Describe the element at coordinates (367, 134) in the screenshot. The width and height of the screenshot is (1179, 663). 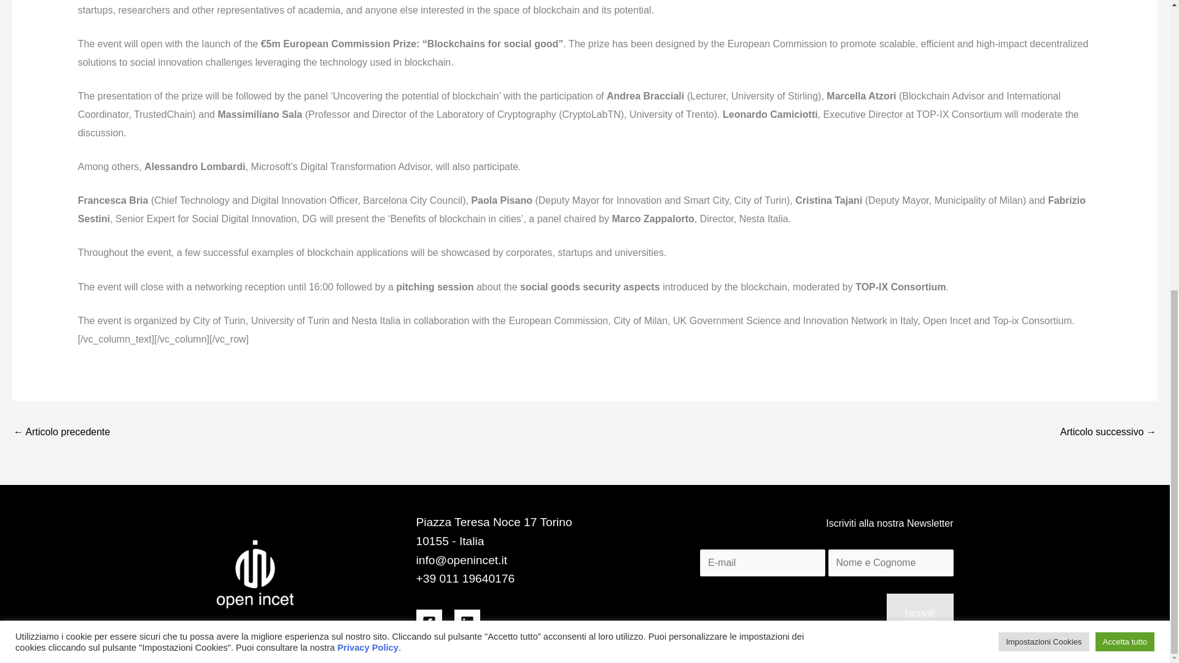
I see `Privacy Policy` at that location.